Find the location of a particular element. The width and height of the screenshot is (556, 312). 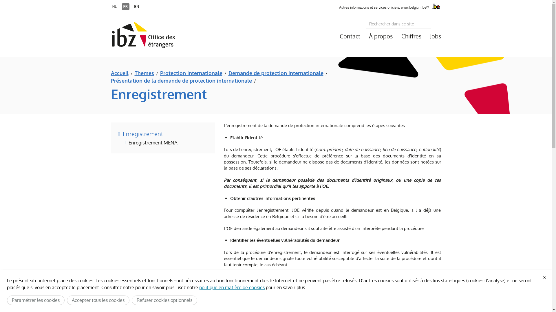

Apply is located at coordinates (436, 24).